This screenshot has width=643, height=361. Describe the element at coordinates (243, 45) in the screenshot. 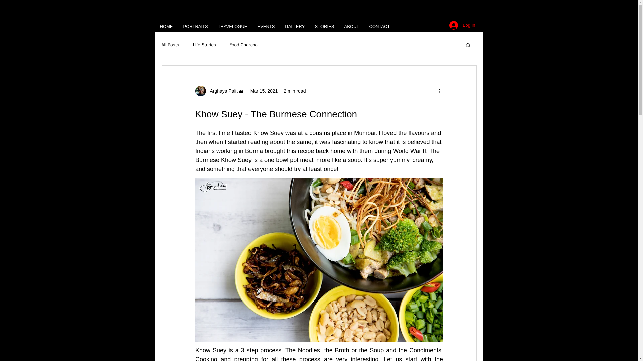

I see `Food Charcha` at that location.